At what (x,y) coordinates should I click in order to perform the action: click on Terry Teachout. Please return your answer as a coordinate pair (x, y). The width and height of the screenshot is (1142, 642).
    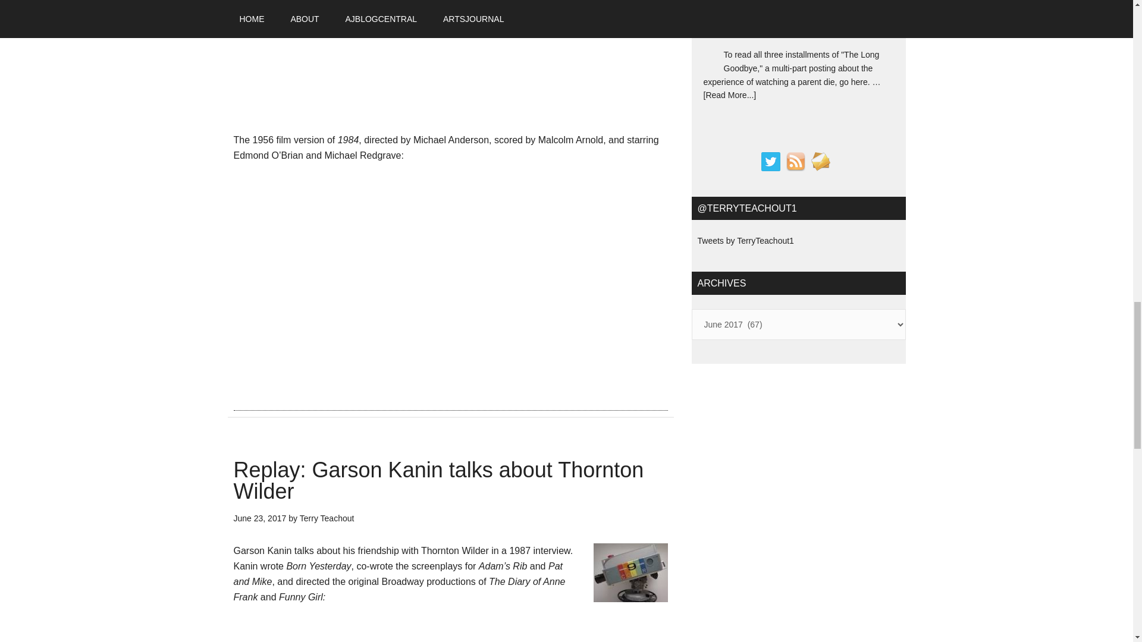
    Looking at the image, I should click on (327, 518).